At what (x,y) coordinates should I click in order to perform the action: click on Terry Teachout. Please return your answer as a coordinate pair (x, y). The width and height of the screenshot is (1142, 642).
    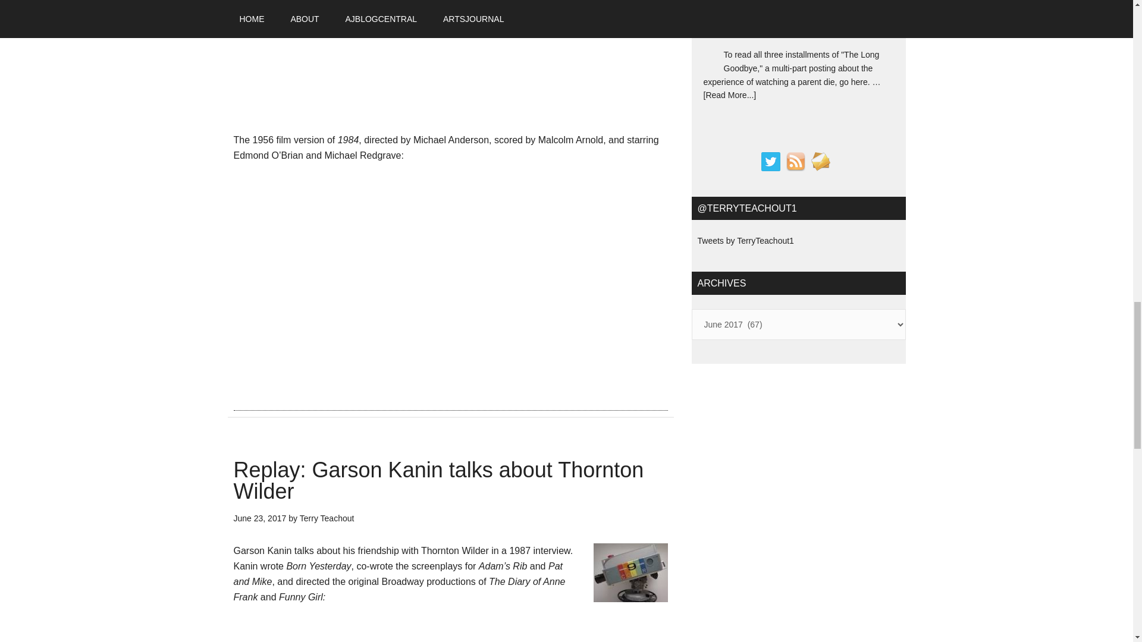
    Looking at the image, I should click on (327, 518).